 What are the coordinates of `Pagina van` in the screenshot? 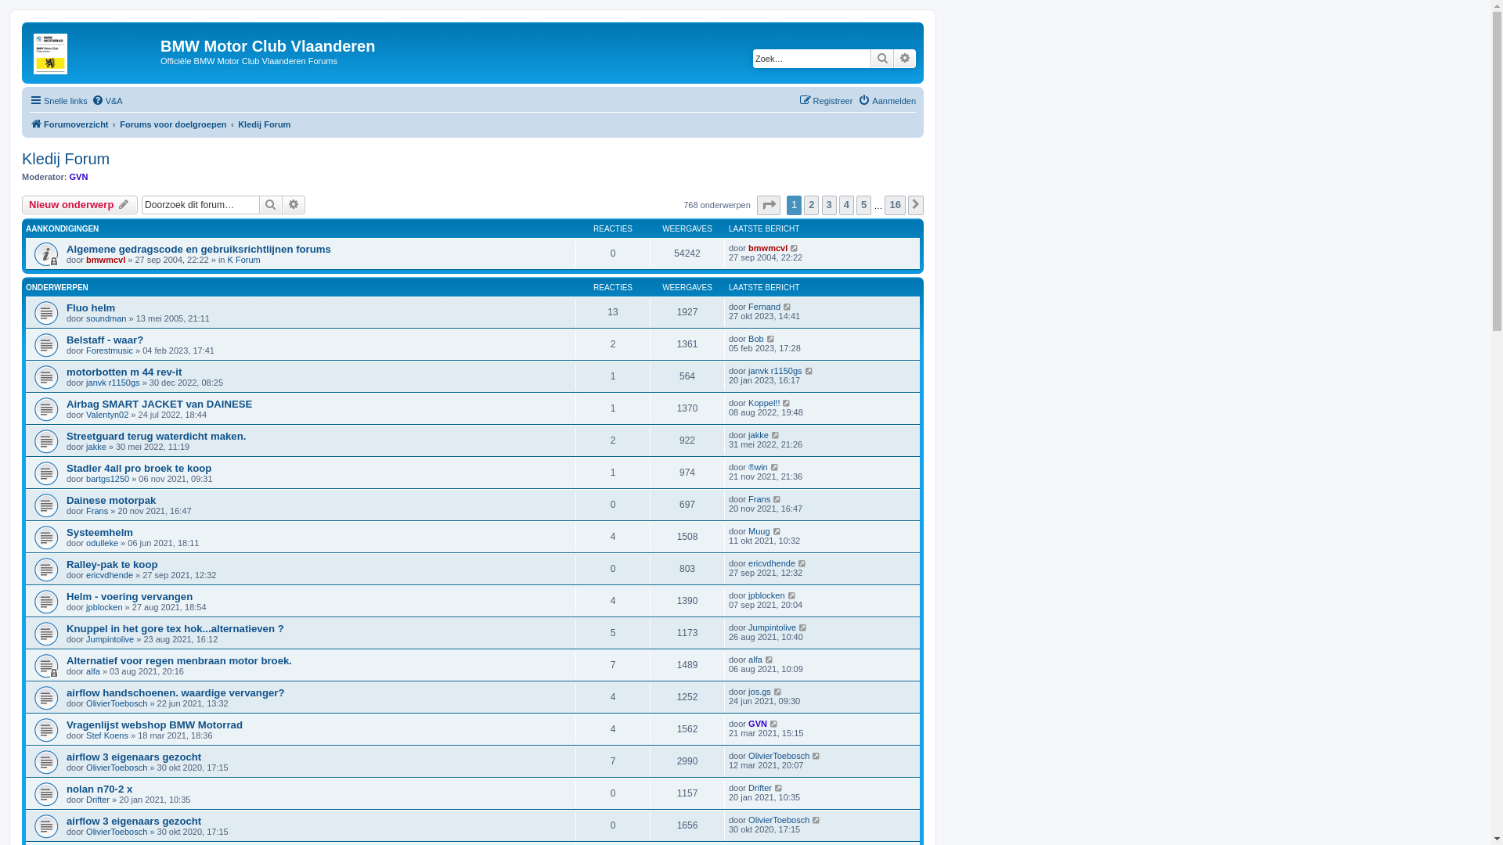 It's located at (769, 205).